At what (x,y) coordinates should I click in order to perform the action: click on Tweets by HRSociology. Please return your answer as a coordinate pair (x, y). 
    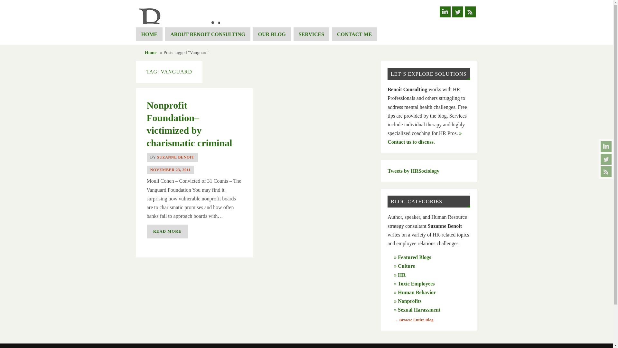
    Looking at the image, I should click on (413, 171).